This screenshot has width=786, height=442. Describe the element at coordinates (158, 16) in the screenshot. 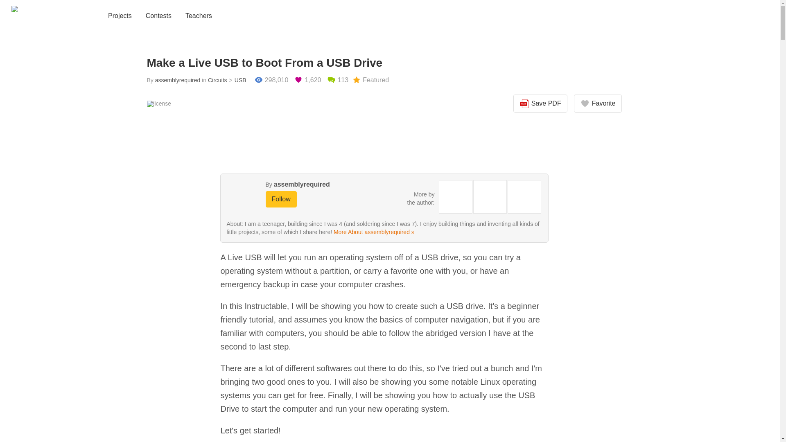

I see `Contests` at that location.